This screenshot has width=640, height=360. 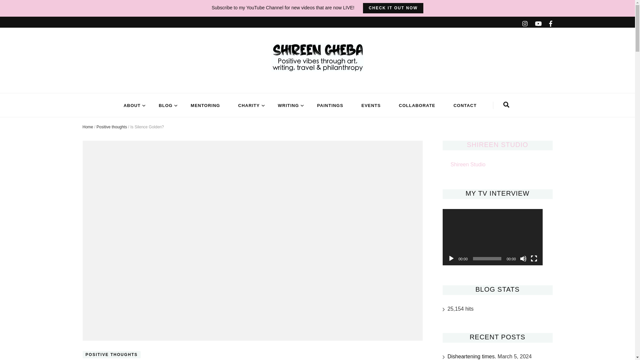 What do you see at coordinates (205, 105) in the screenshot?
I see `MENTORING` at bounding box center [205, 105].